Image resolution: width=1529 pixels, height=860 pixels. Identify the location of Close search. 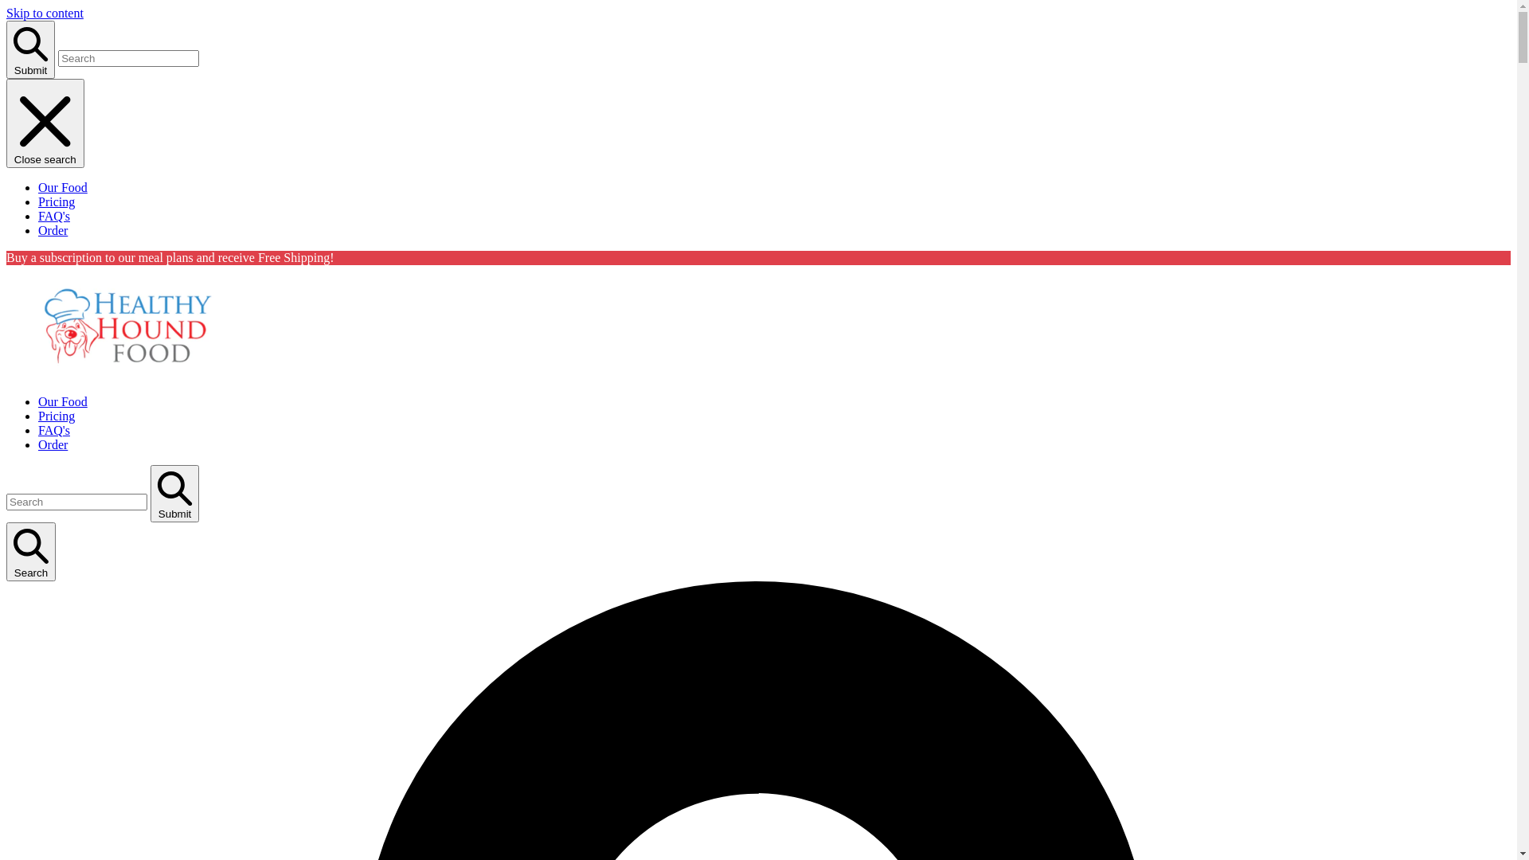
(45, 123).